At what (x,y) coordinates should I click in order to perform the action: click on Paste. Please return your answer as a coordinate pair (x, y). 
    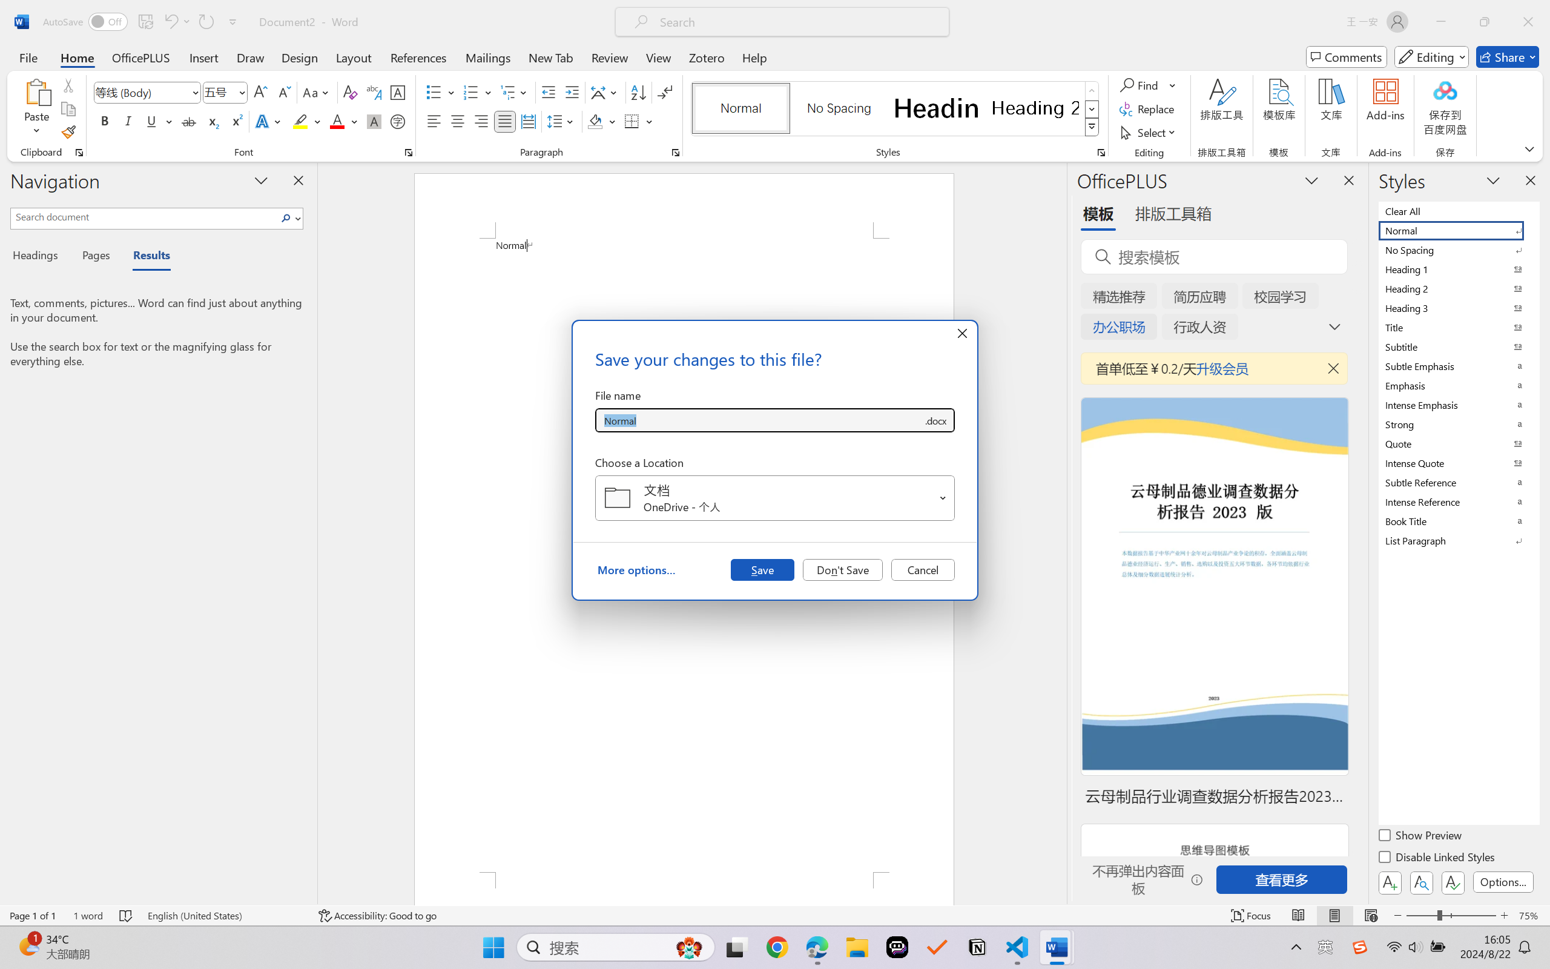
    Looking at the image, I should click on (37, 91).